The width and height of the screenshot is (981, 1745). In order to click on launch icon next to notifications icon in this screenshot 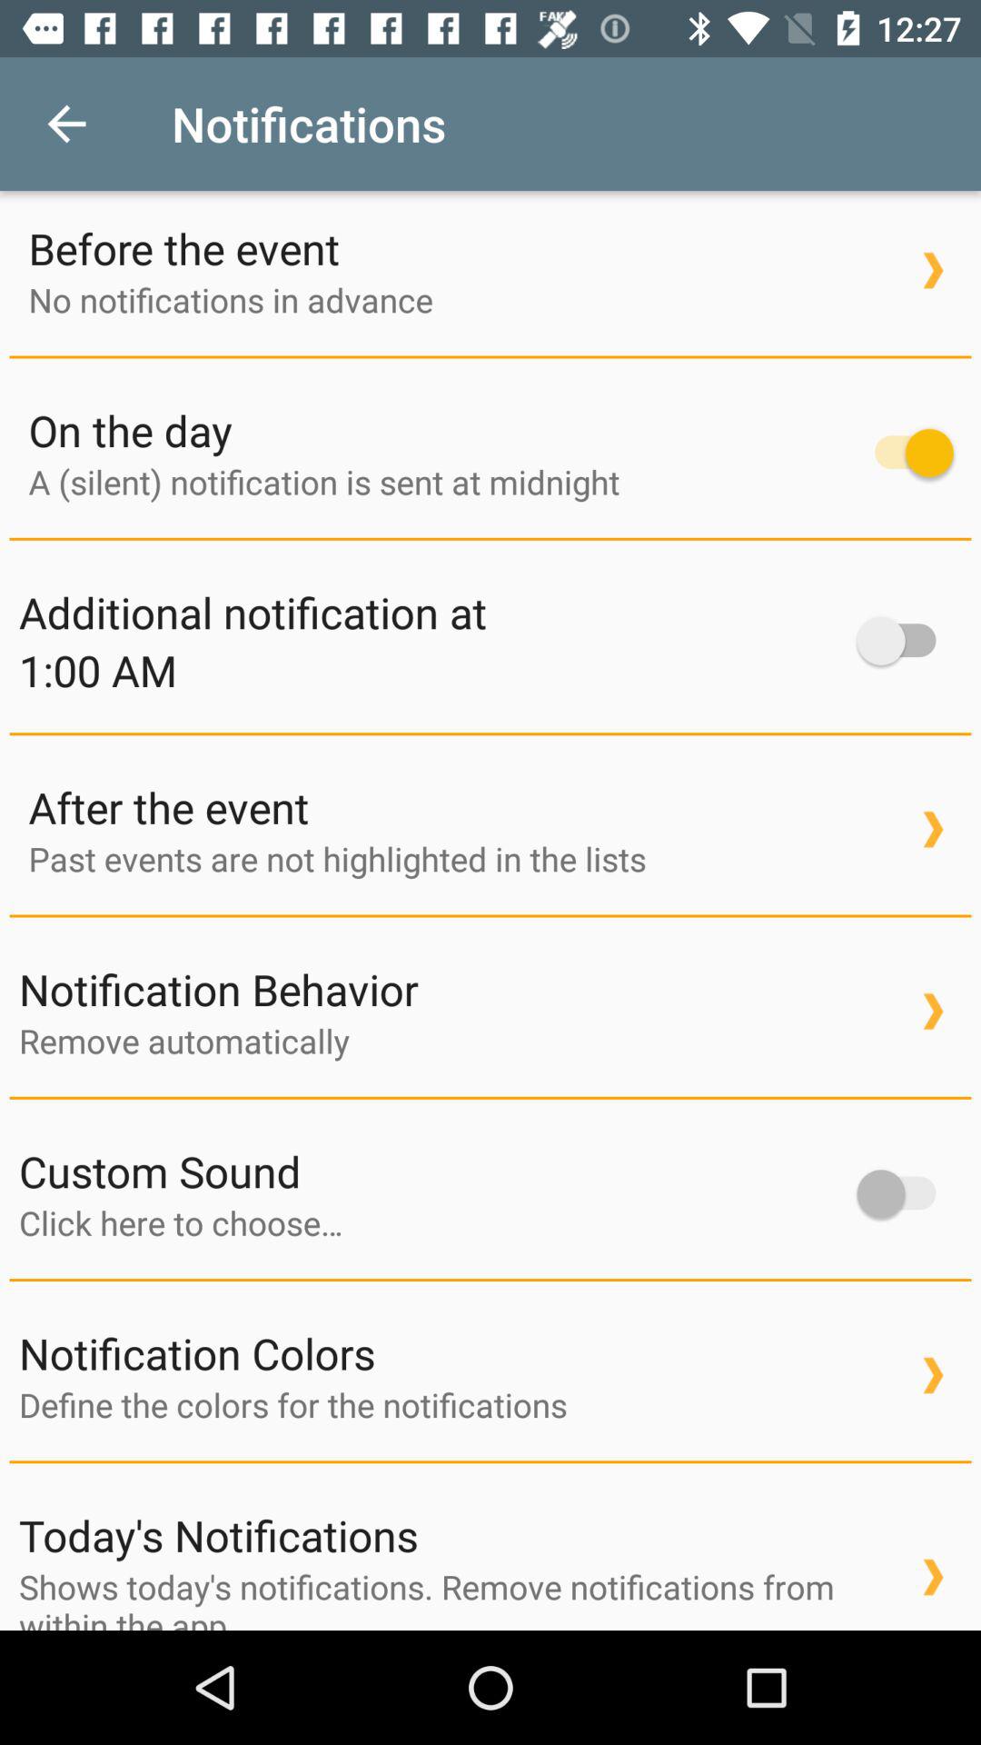, I will do `click(66, 124)`.